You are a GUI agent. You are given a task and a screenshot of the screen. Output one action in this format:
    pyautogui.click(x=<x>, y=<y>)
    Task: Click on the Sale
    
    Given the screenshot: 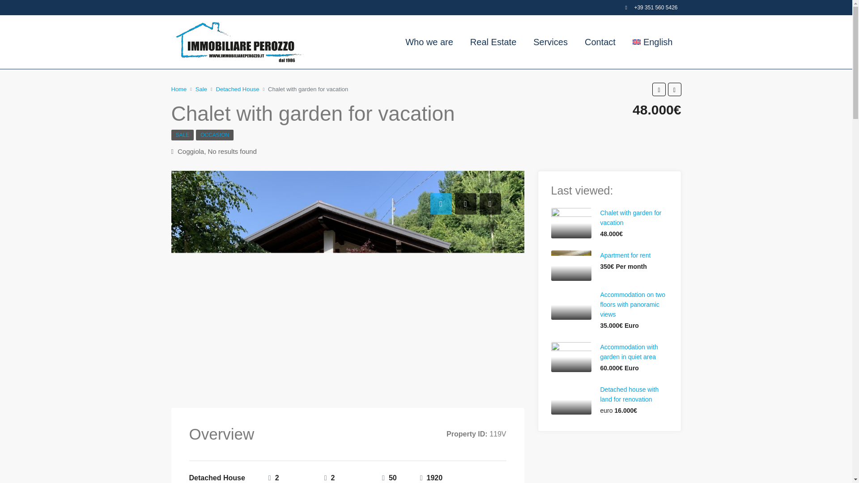 What is the action you would take?
    pyautogui.click(x=201, y=89)
    